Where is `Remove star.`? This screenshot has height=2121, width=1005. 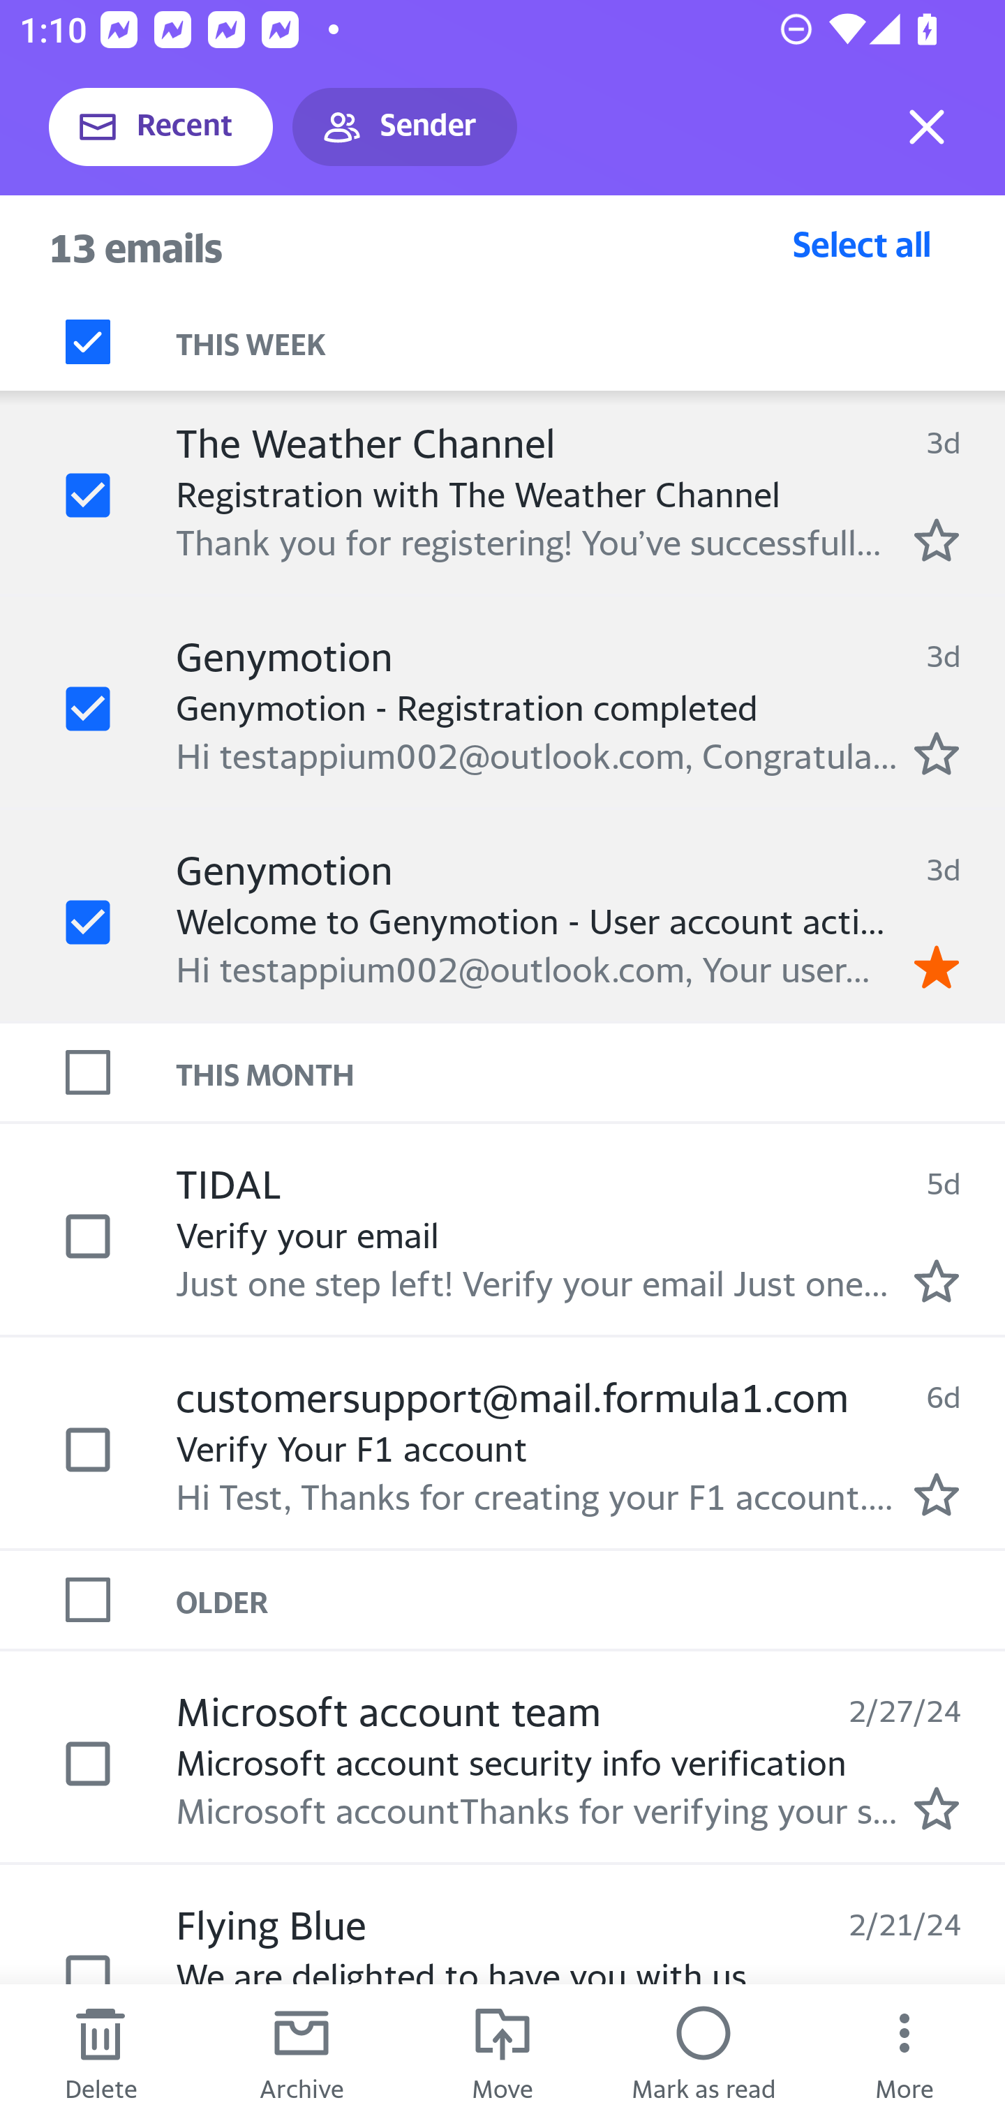 Remove star. is located at coordinates (937, 966).